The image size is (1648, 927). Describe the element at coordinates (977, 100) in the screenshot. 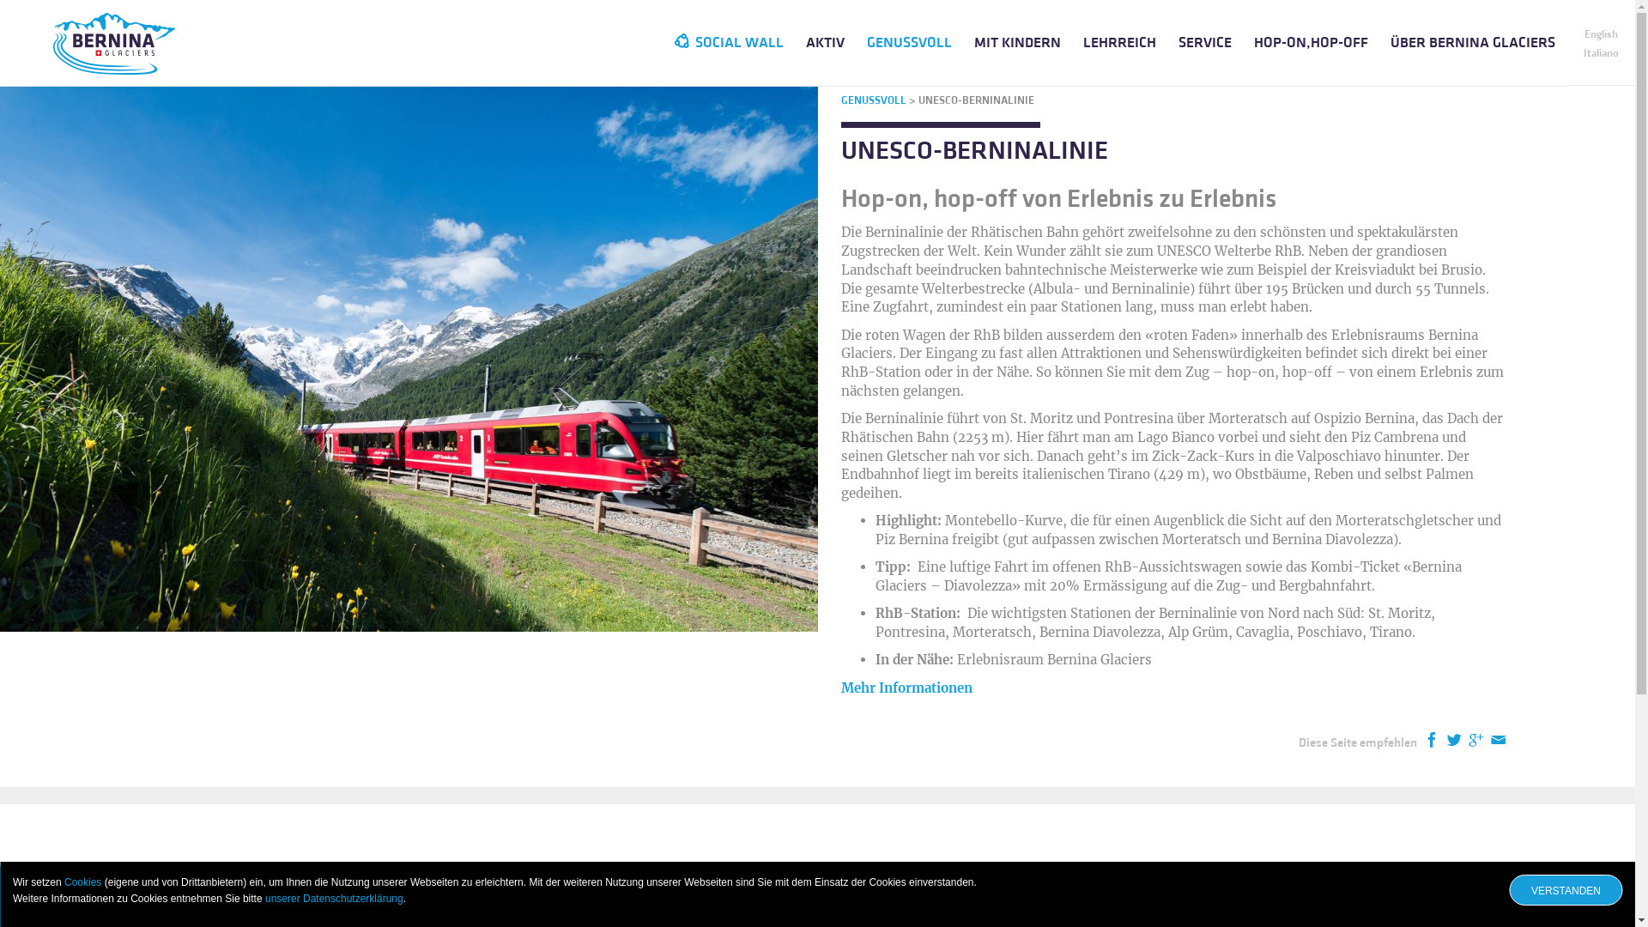

I see `UNESCO-BERNINALINIE` at that location.